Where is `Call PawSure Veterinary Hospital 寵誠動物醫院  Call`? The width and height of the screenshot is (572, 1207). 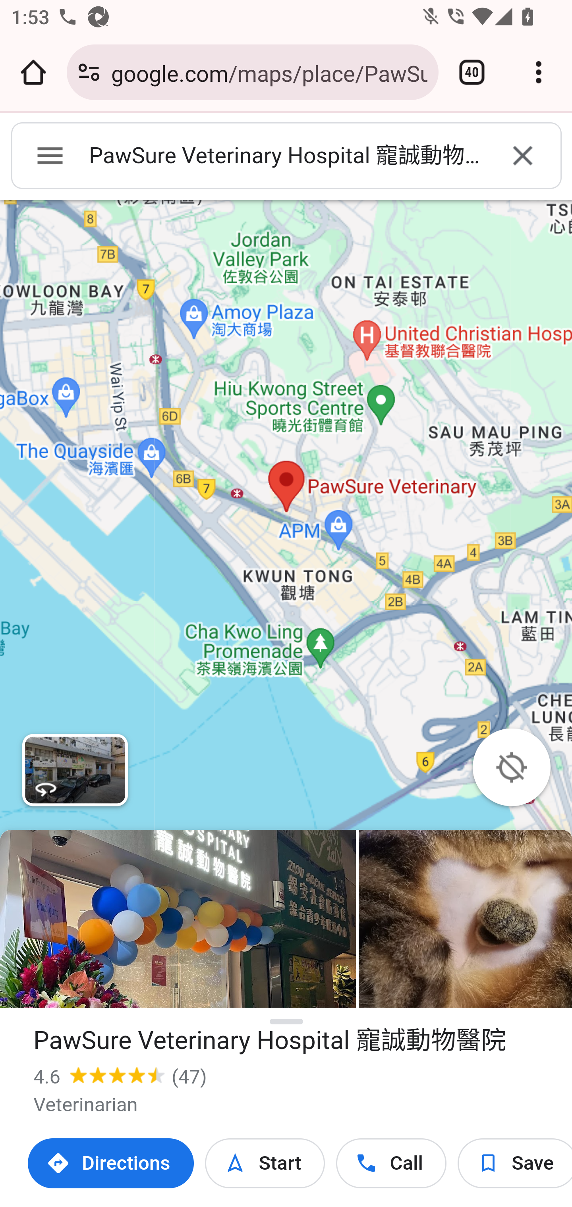 Call PawSure Veterinary Hospital 寵誠動物醫院  Call is located at coordinates (391, 1163).